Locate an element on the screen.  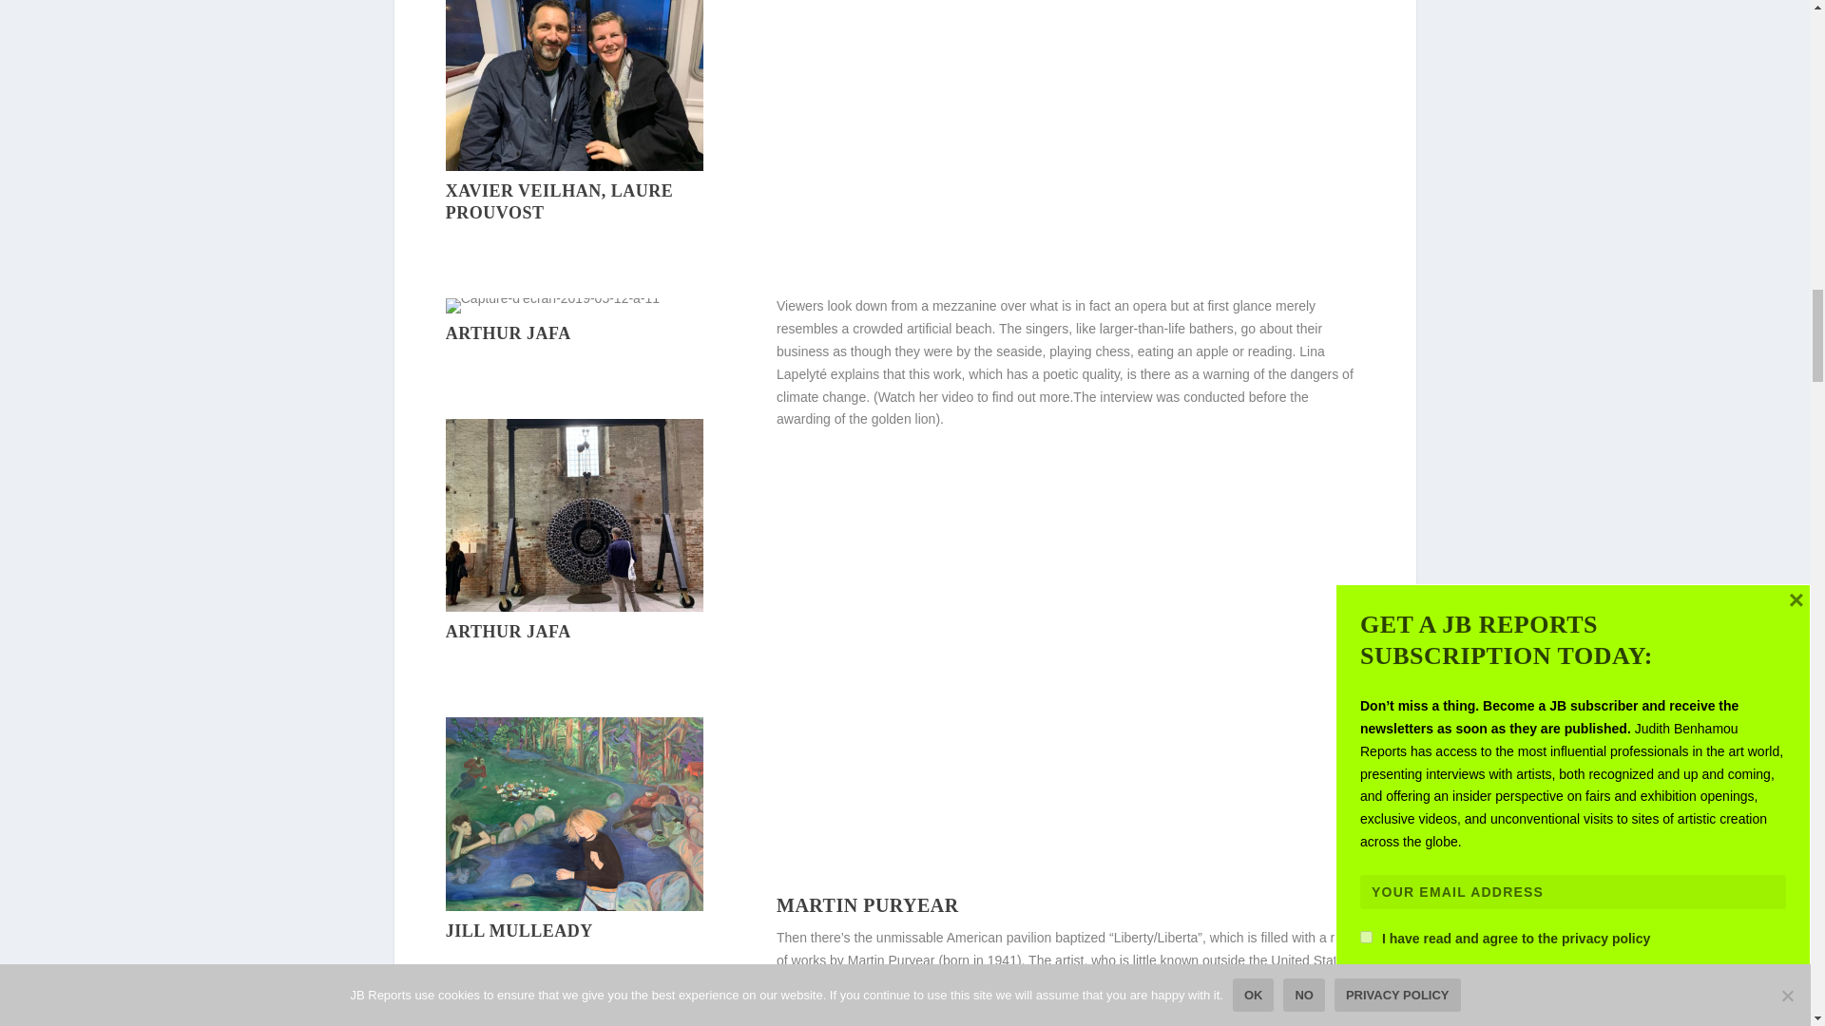
Arthur Jafa is located at coordinates (551, 297).